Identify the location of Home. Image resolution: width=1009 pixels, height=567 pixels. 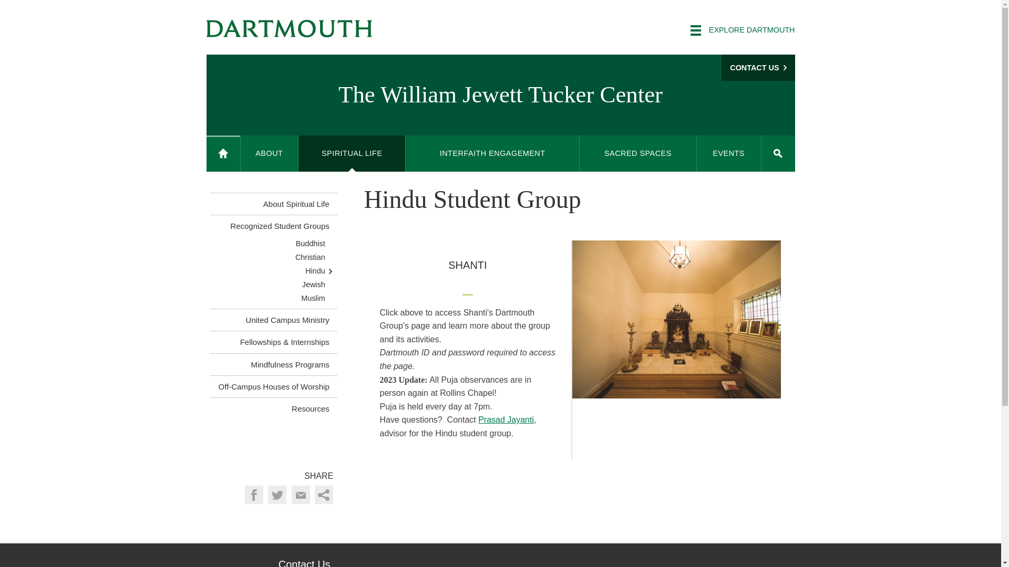
(223, 153).